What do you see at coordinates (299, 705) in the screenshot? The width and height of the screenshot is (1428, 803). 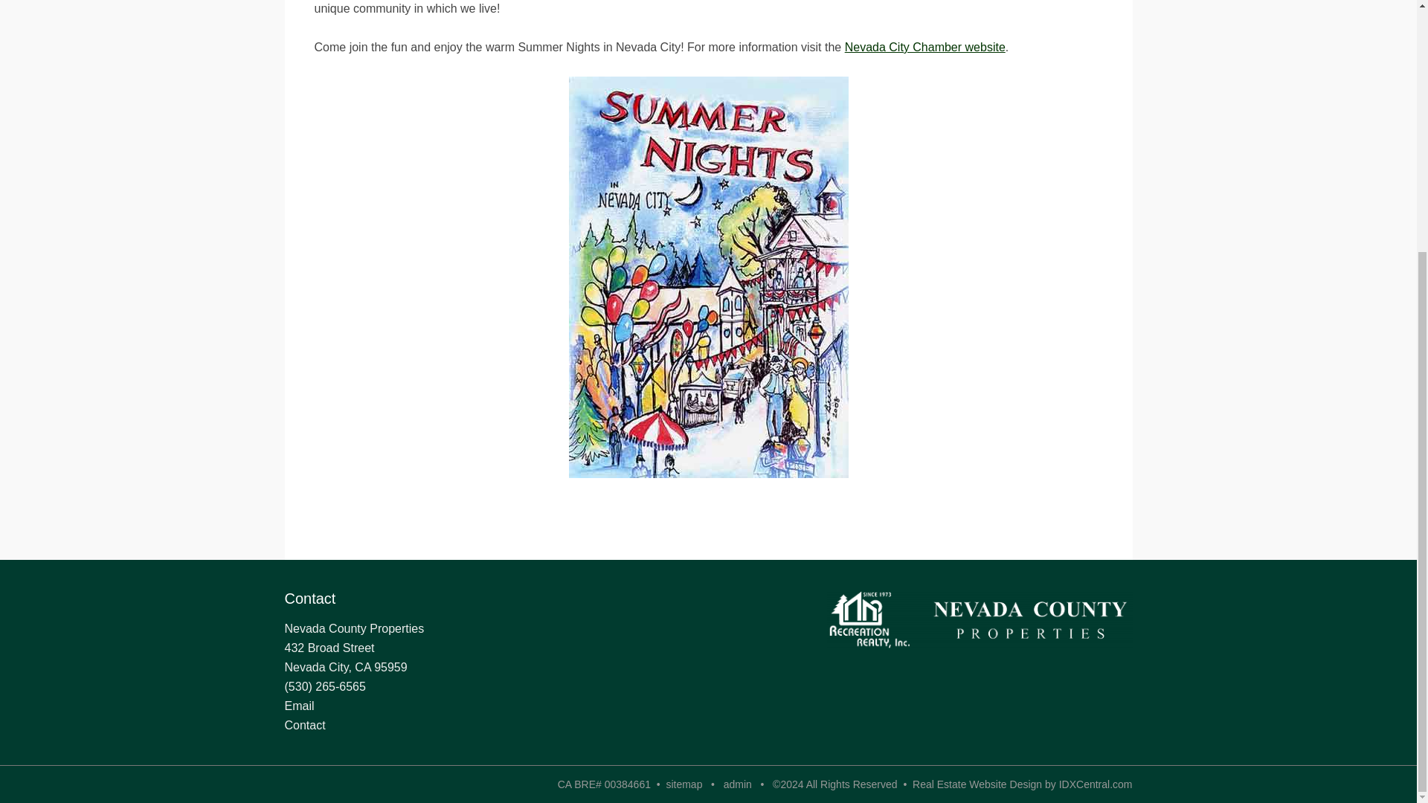 I see `Email` at bounding box center [299, 705].